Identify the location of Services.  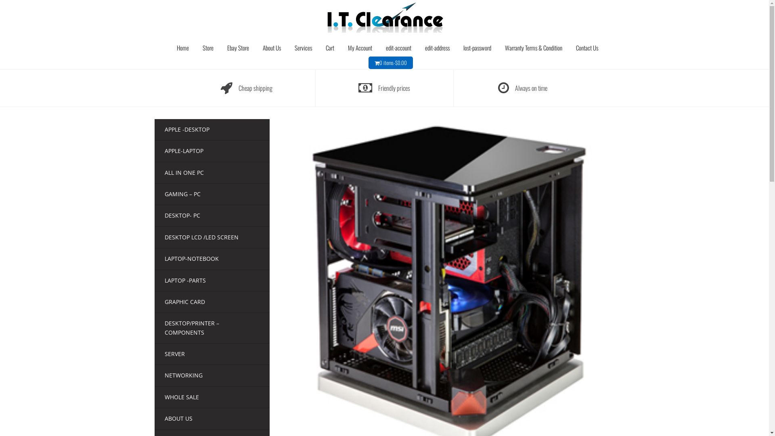
(304, 48).